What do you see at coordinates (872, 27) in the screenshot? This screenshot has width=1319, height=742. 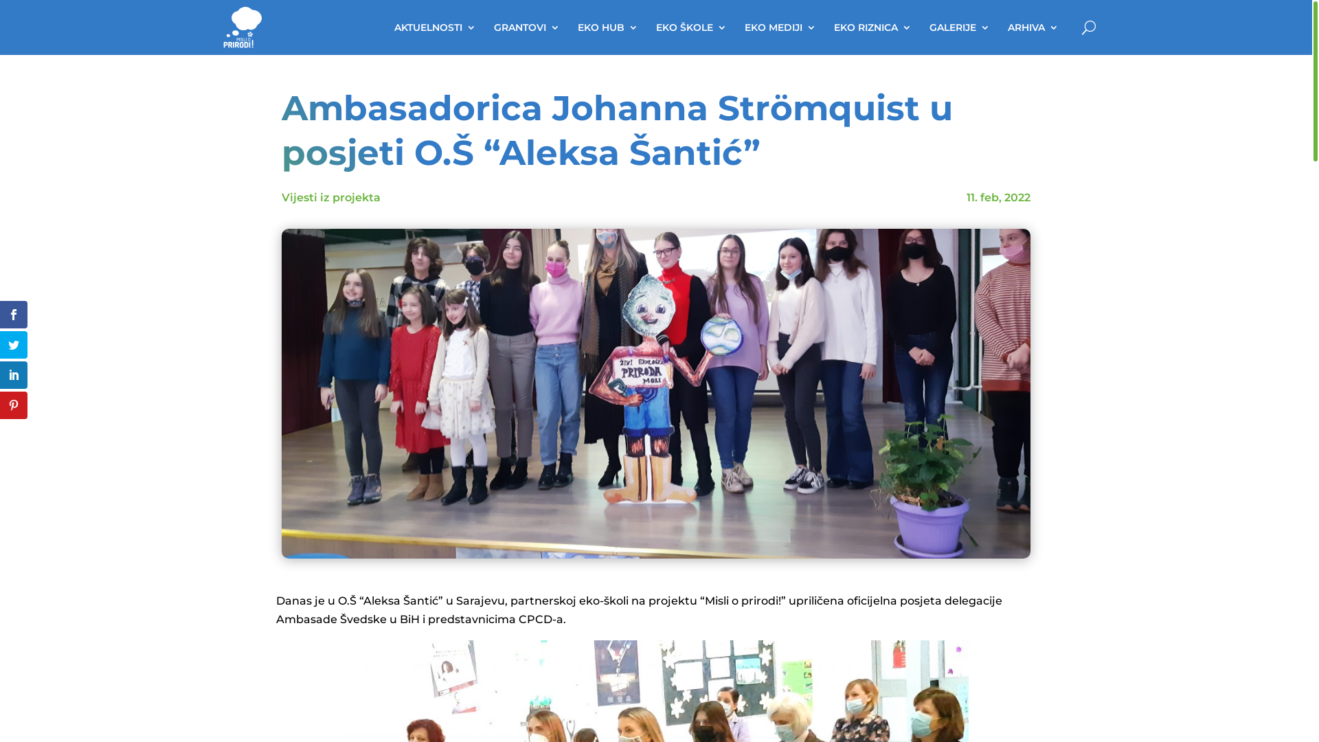 I see `EKO RIZNICA` at bounding box center [872, 27].